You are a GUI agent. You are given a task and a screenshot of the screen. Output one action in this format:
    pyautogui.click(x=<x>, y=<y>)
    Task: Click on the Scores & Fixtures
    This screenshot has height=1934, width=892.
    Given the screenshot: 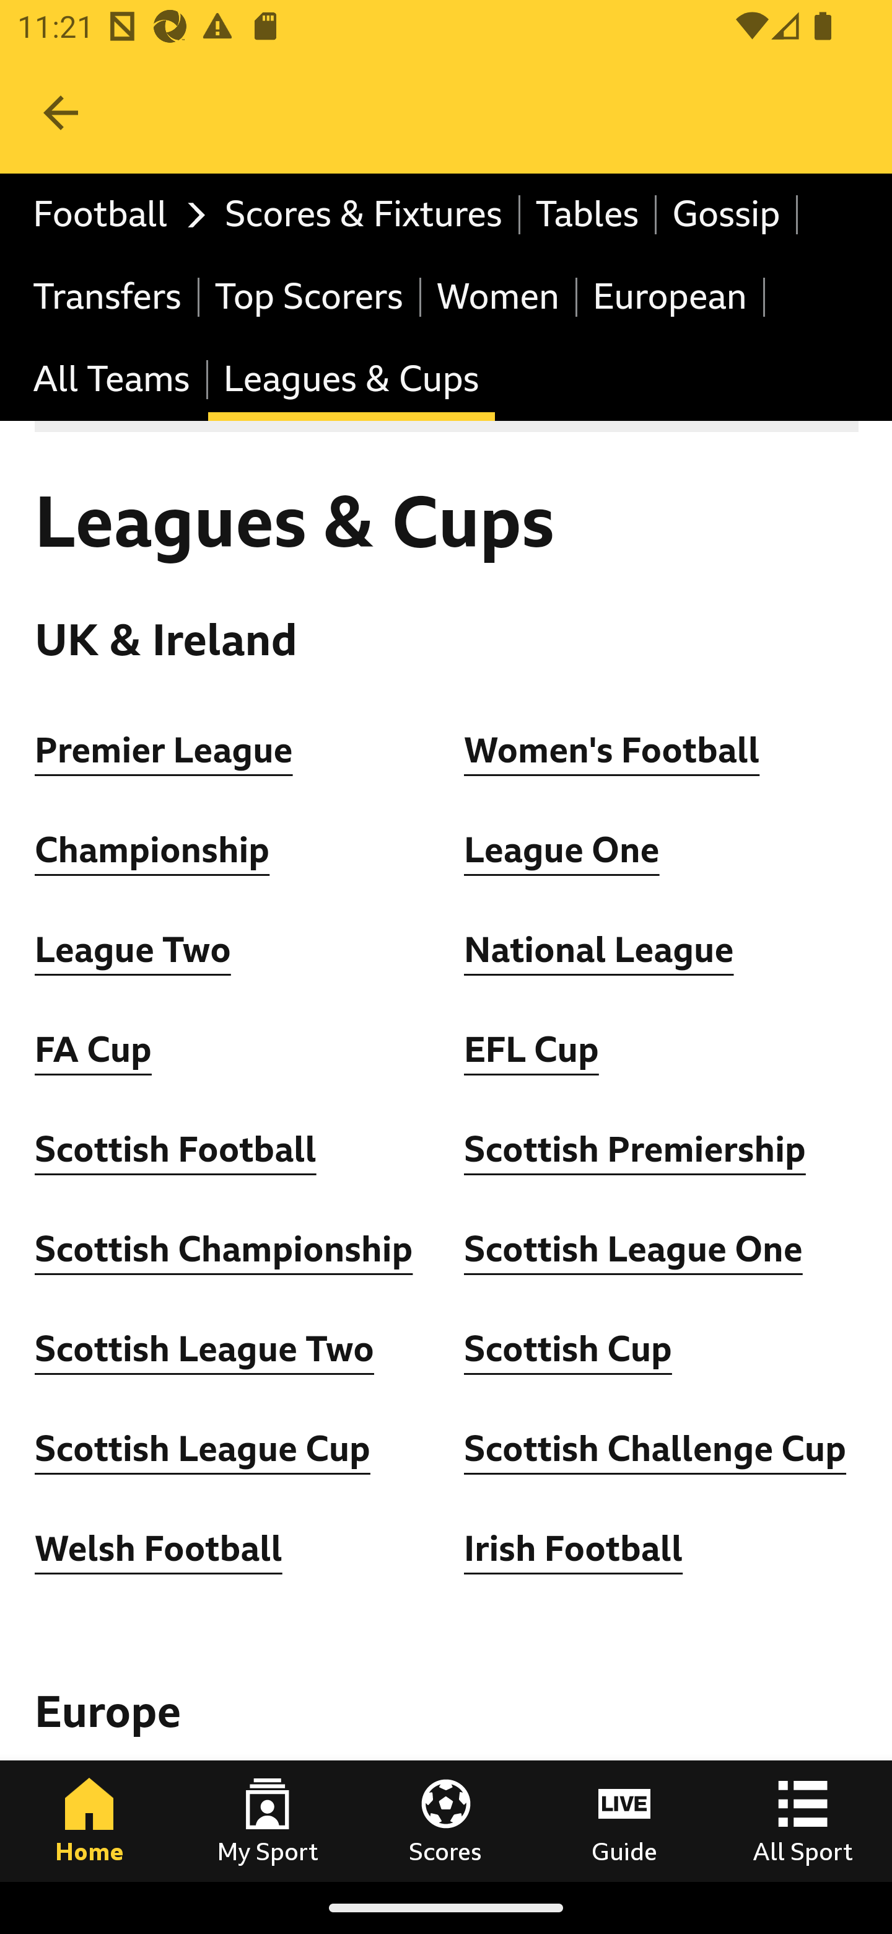 What is the action you would take?
    pyautogui.click(x=364, y=214)
    